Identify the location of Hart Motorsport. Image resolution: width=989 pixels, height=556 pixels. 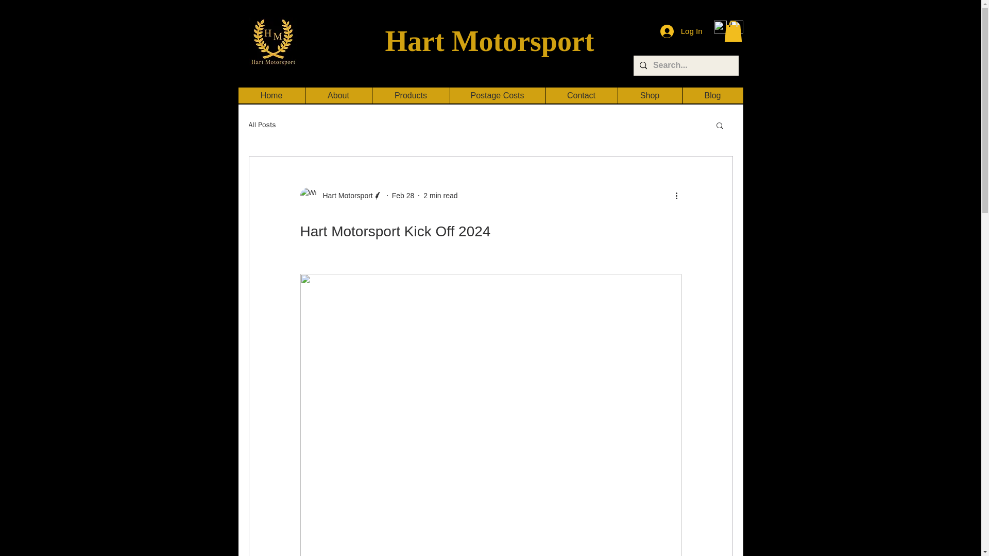
(344, 196).